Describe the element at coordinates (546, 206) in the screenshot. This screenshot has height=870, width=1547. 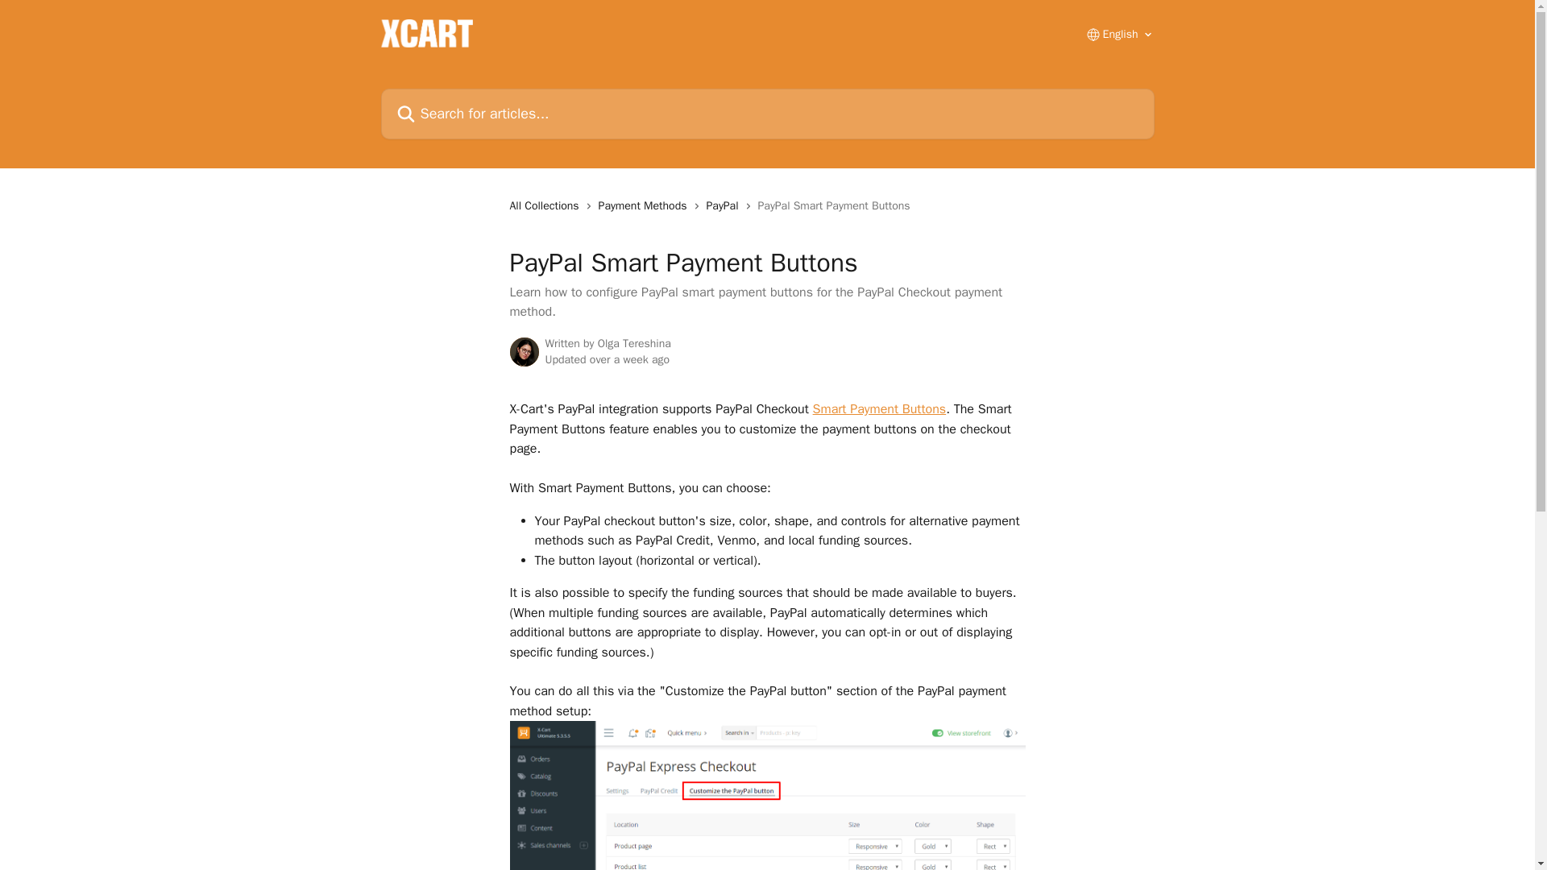
I see `All Collections` at that location.